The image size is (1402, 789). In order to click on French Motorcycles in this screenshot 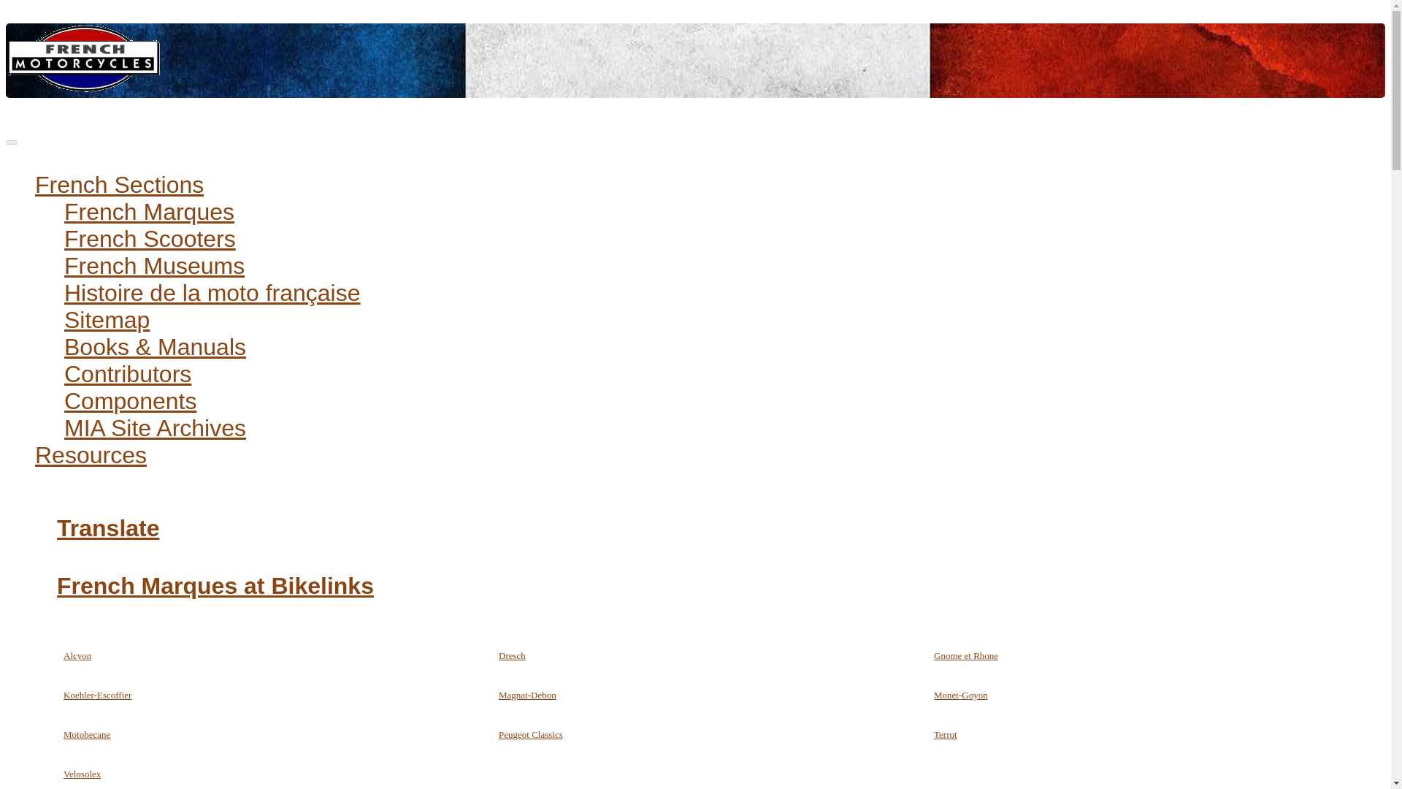, I will do `click(83, 58)`.